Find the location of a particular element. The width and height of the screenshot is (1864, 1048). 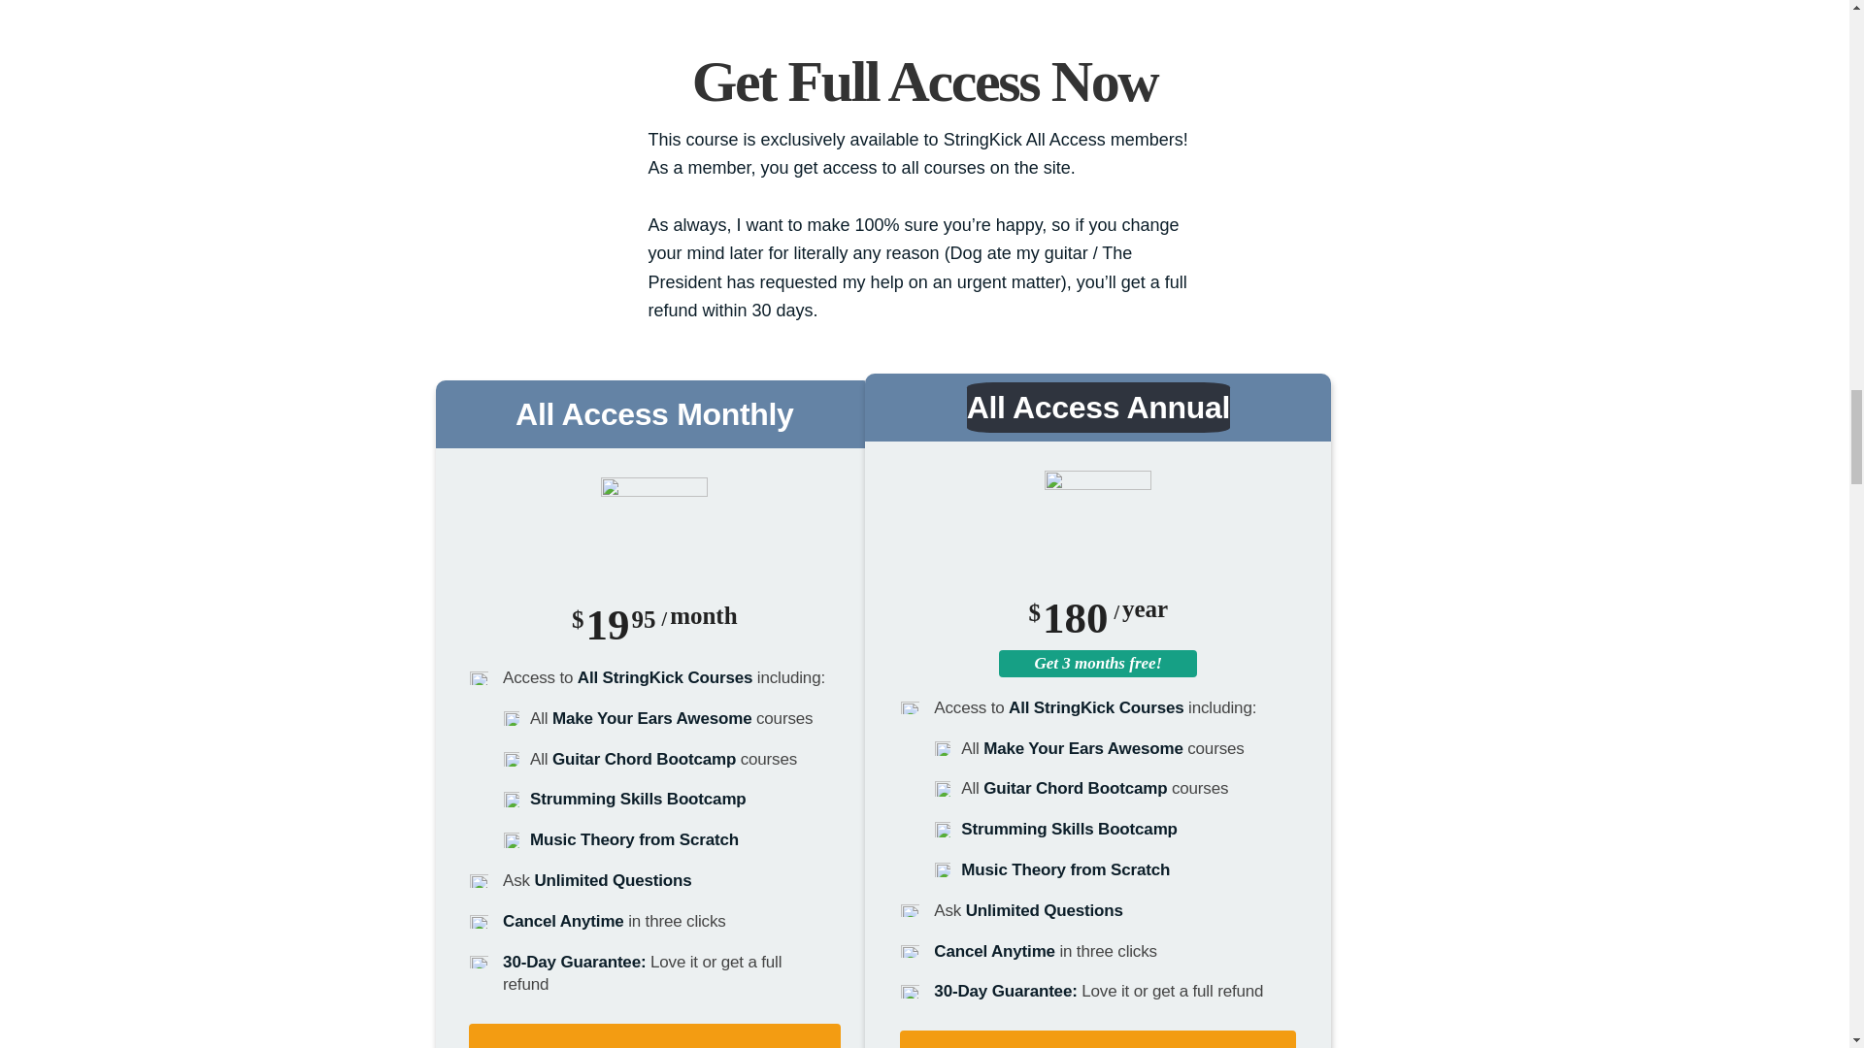

Get Access Now is located at coordinates (1097, 1038).